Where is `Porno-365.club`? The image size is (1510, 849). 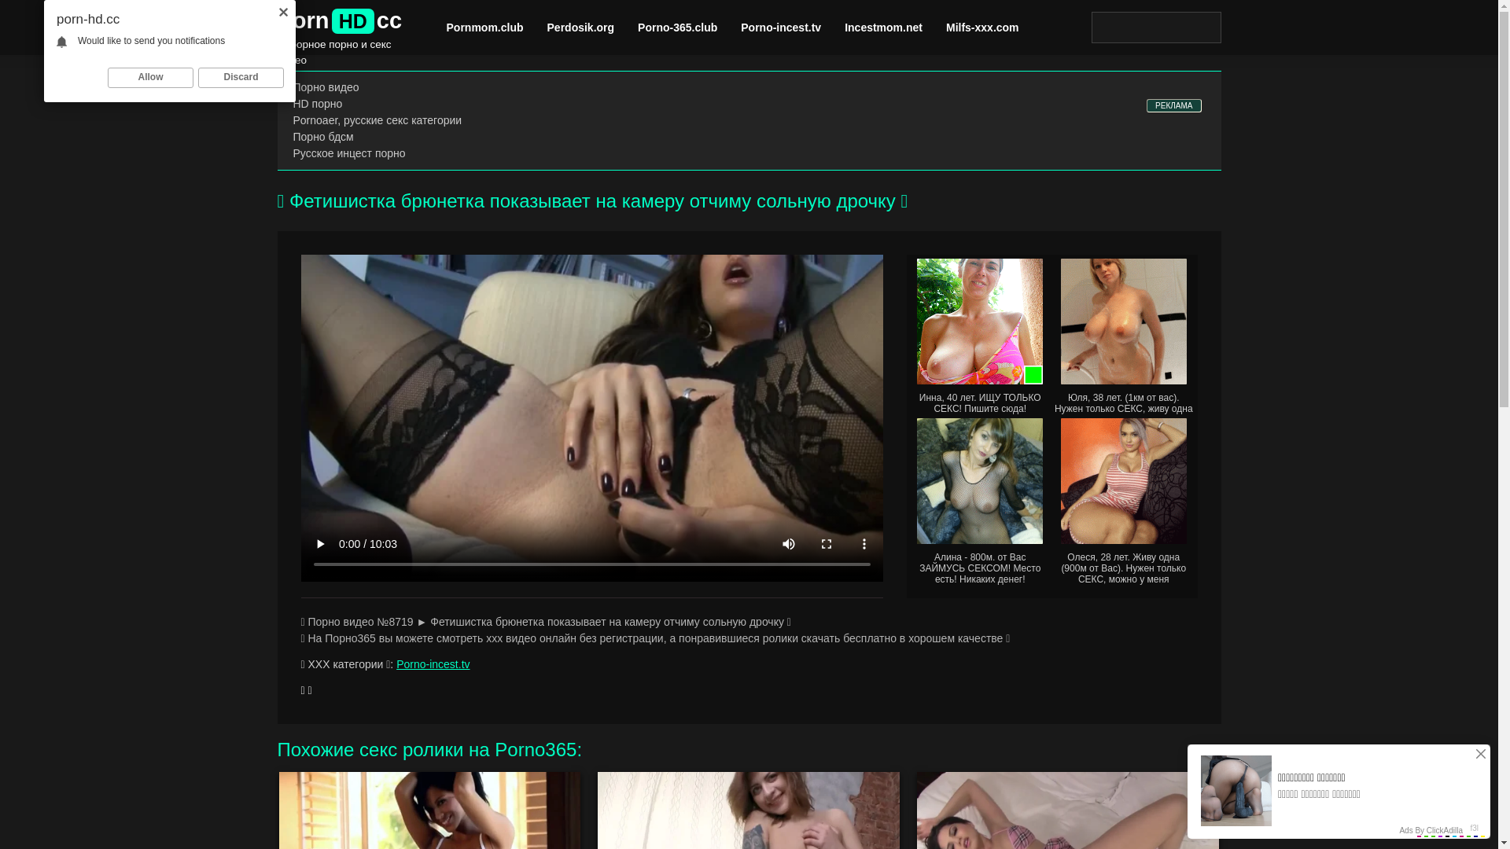 Porno-365.club is located at coordinates (678, 28).